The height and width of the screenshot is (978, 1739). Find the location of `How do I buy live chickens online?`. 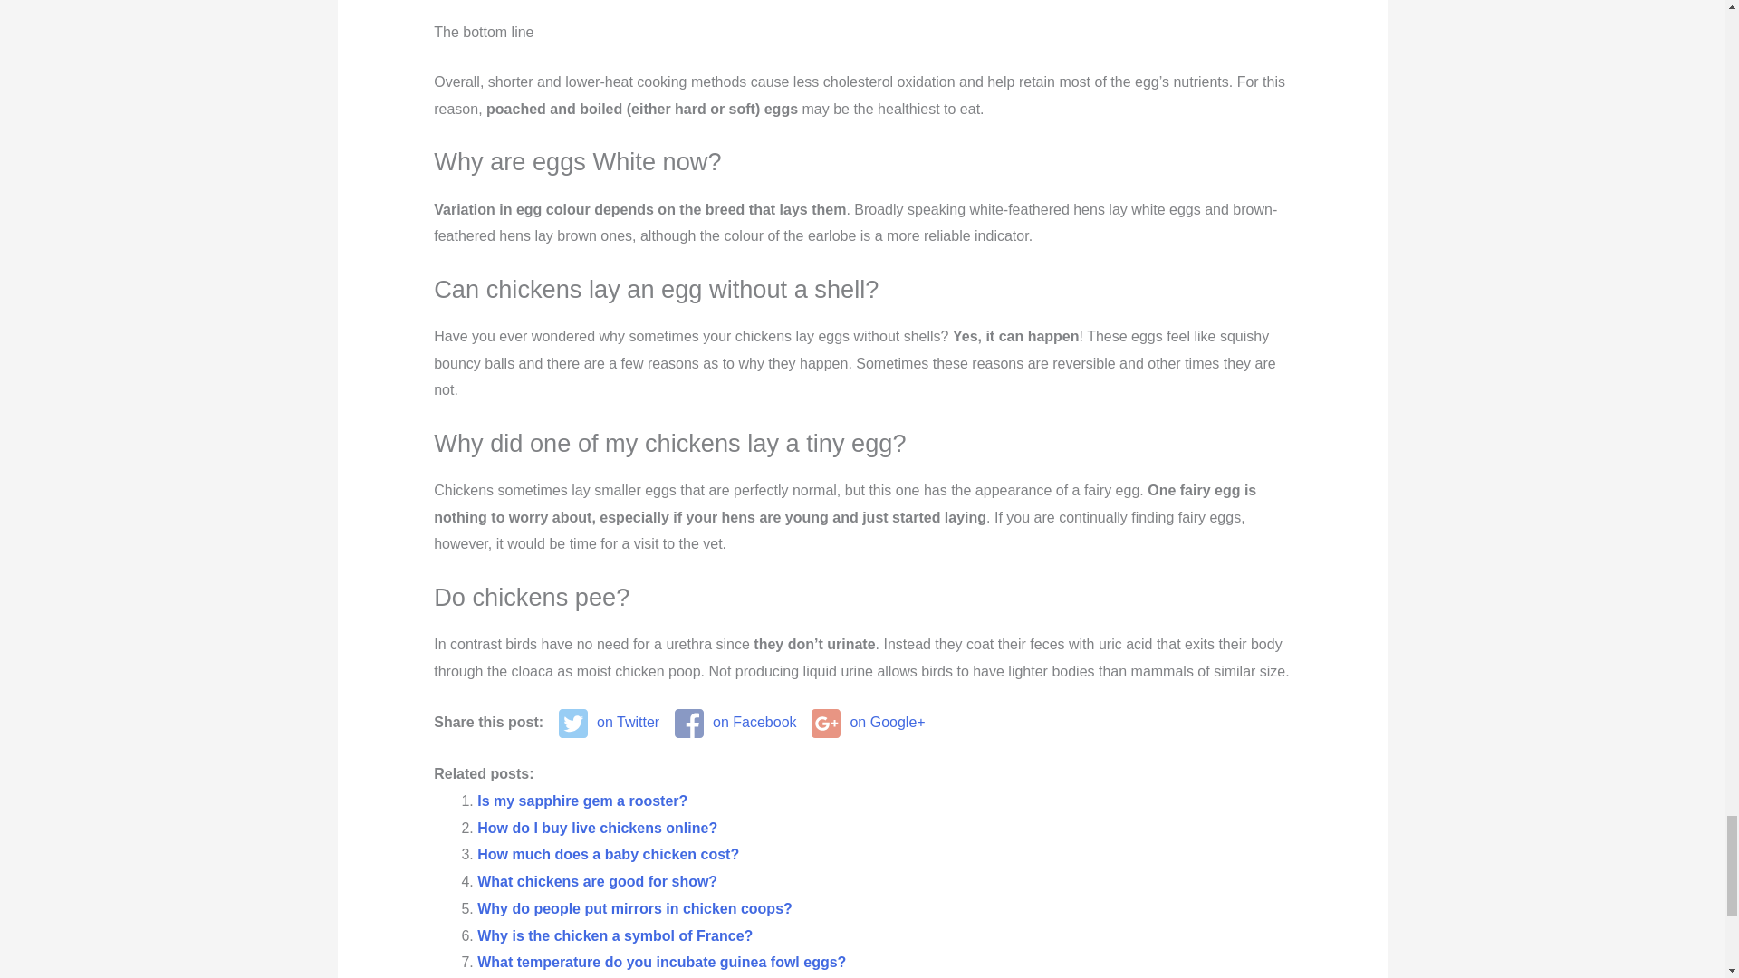

How do I buy live chickens online? is located at coordinates (596, 828).